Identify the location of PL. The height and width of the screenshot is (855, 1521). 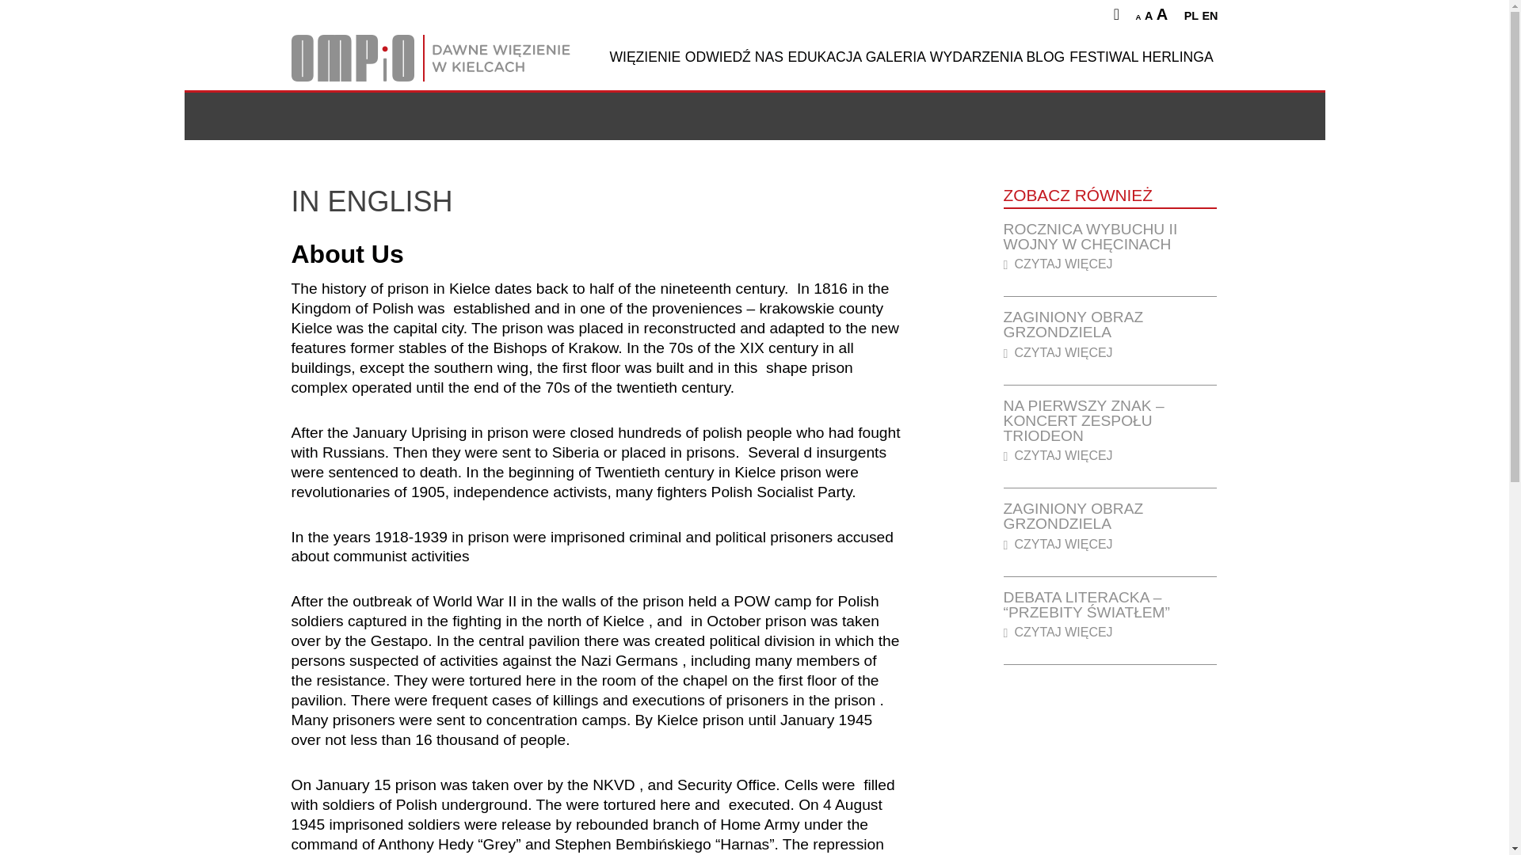
(1191, 16).